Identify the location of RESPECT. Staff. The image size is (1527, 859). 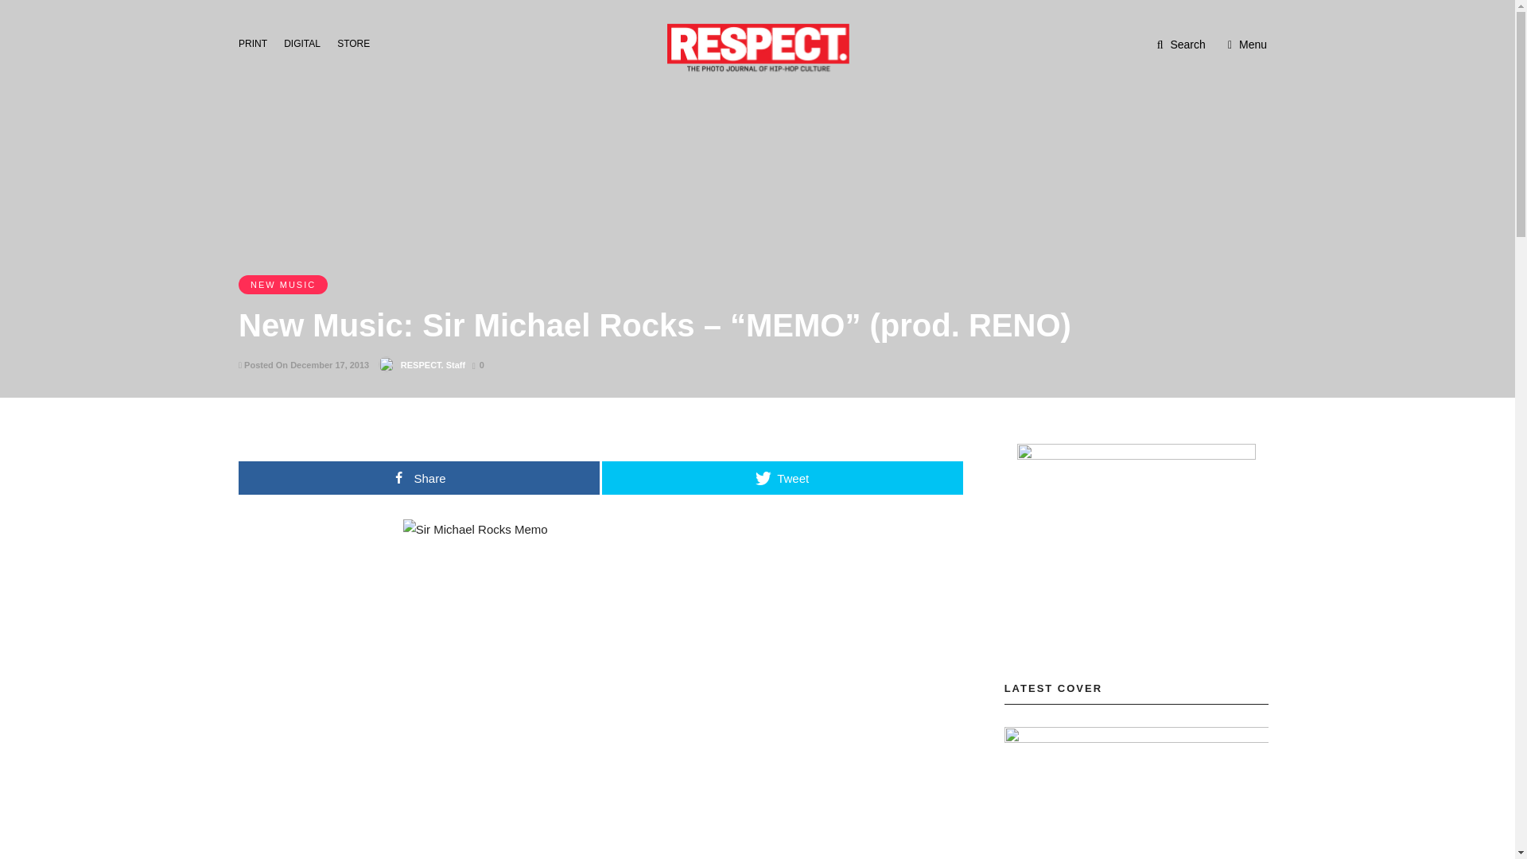
(433, 364).